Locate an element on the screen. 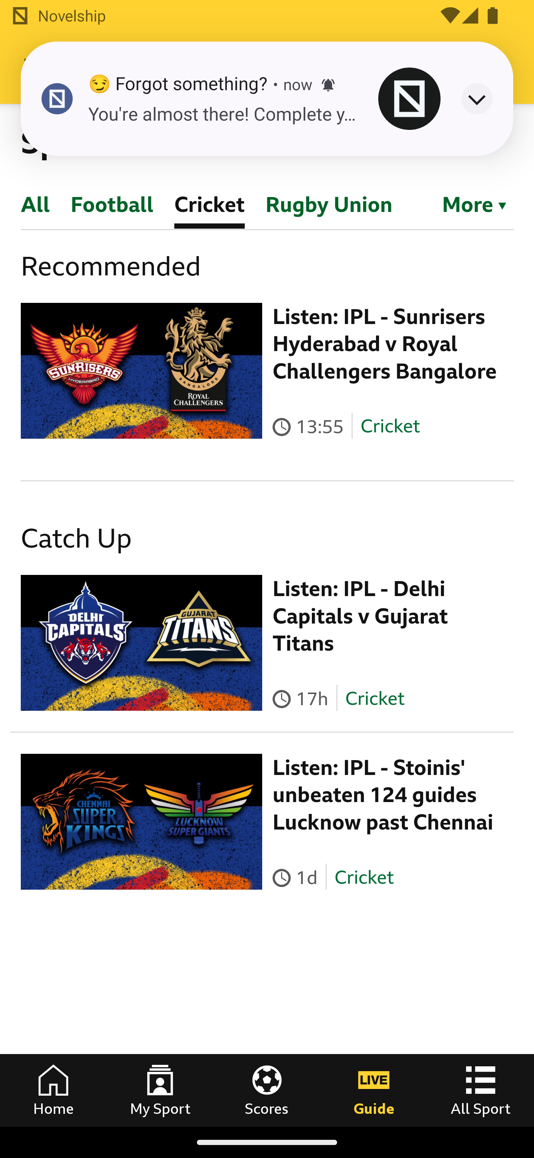 Image resolution: width=534 pixels, height=1158 pixels. All Sport is located at coordinates (481, 1090).